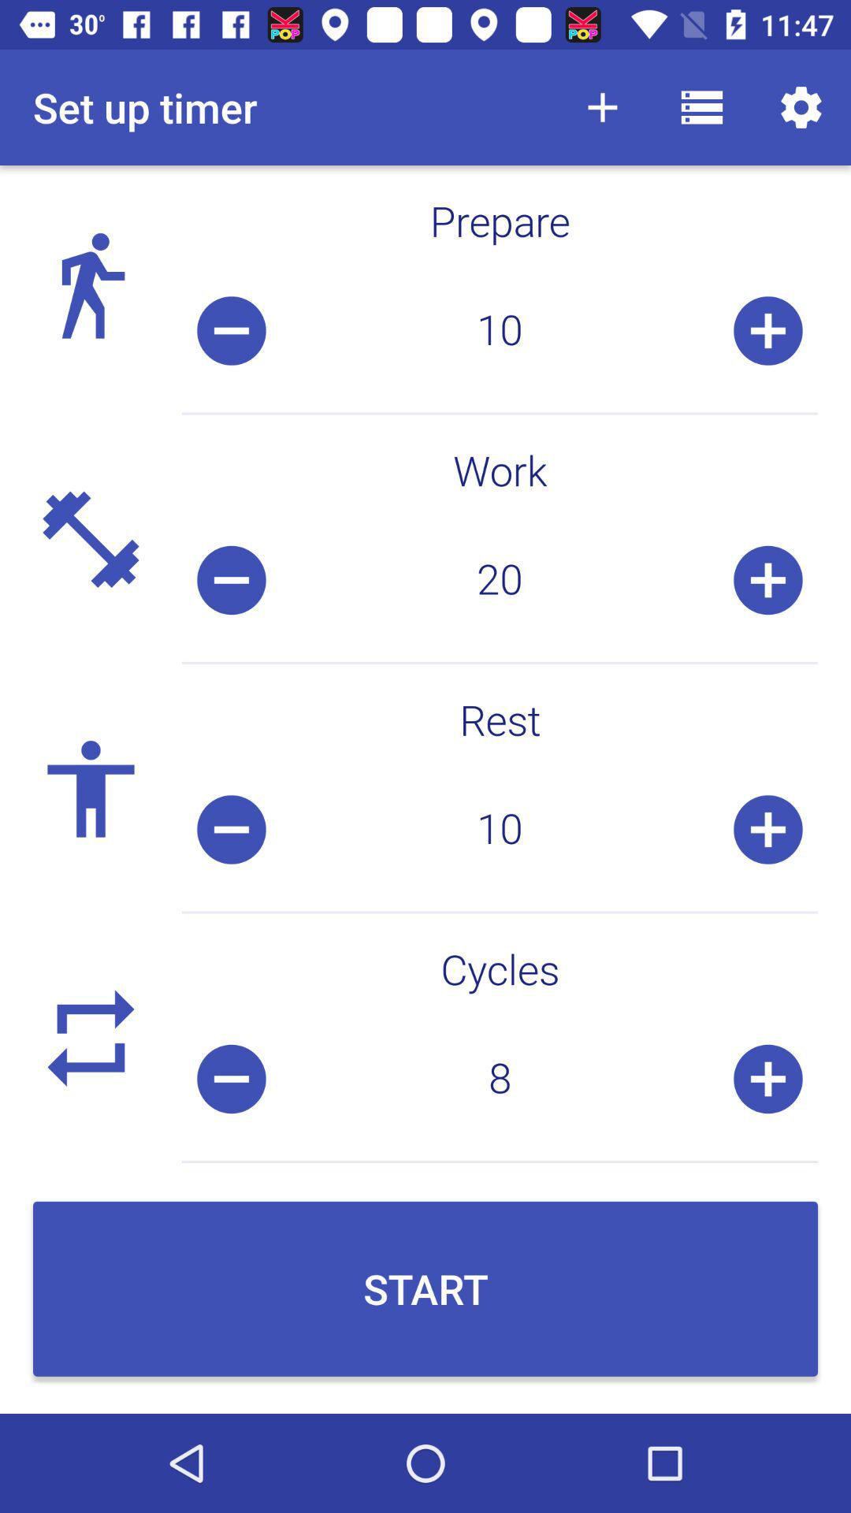 The height and width of the screenshot is (1513, 851). What do you see at coordinates (801, 107) in the screenshot?
I see `press the item above the prepare icon` at bounding box center [801, 107].